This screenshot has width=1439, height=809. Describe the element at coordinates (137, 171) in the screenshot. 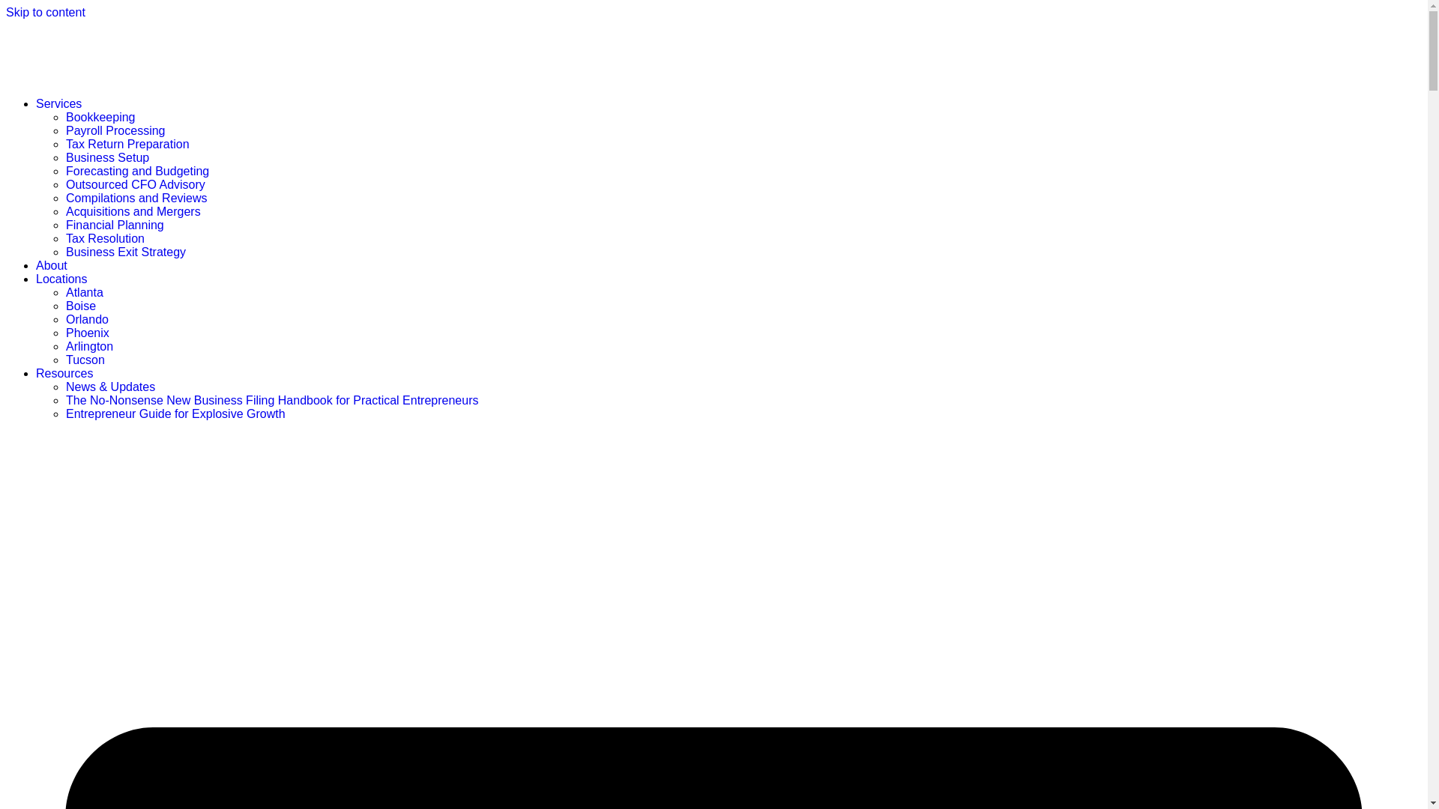

I see `Forecasting and Budgeting` at that location.